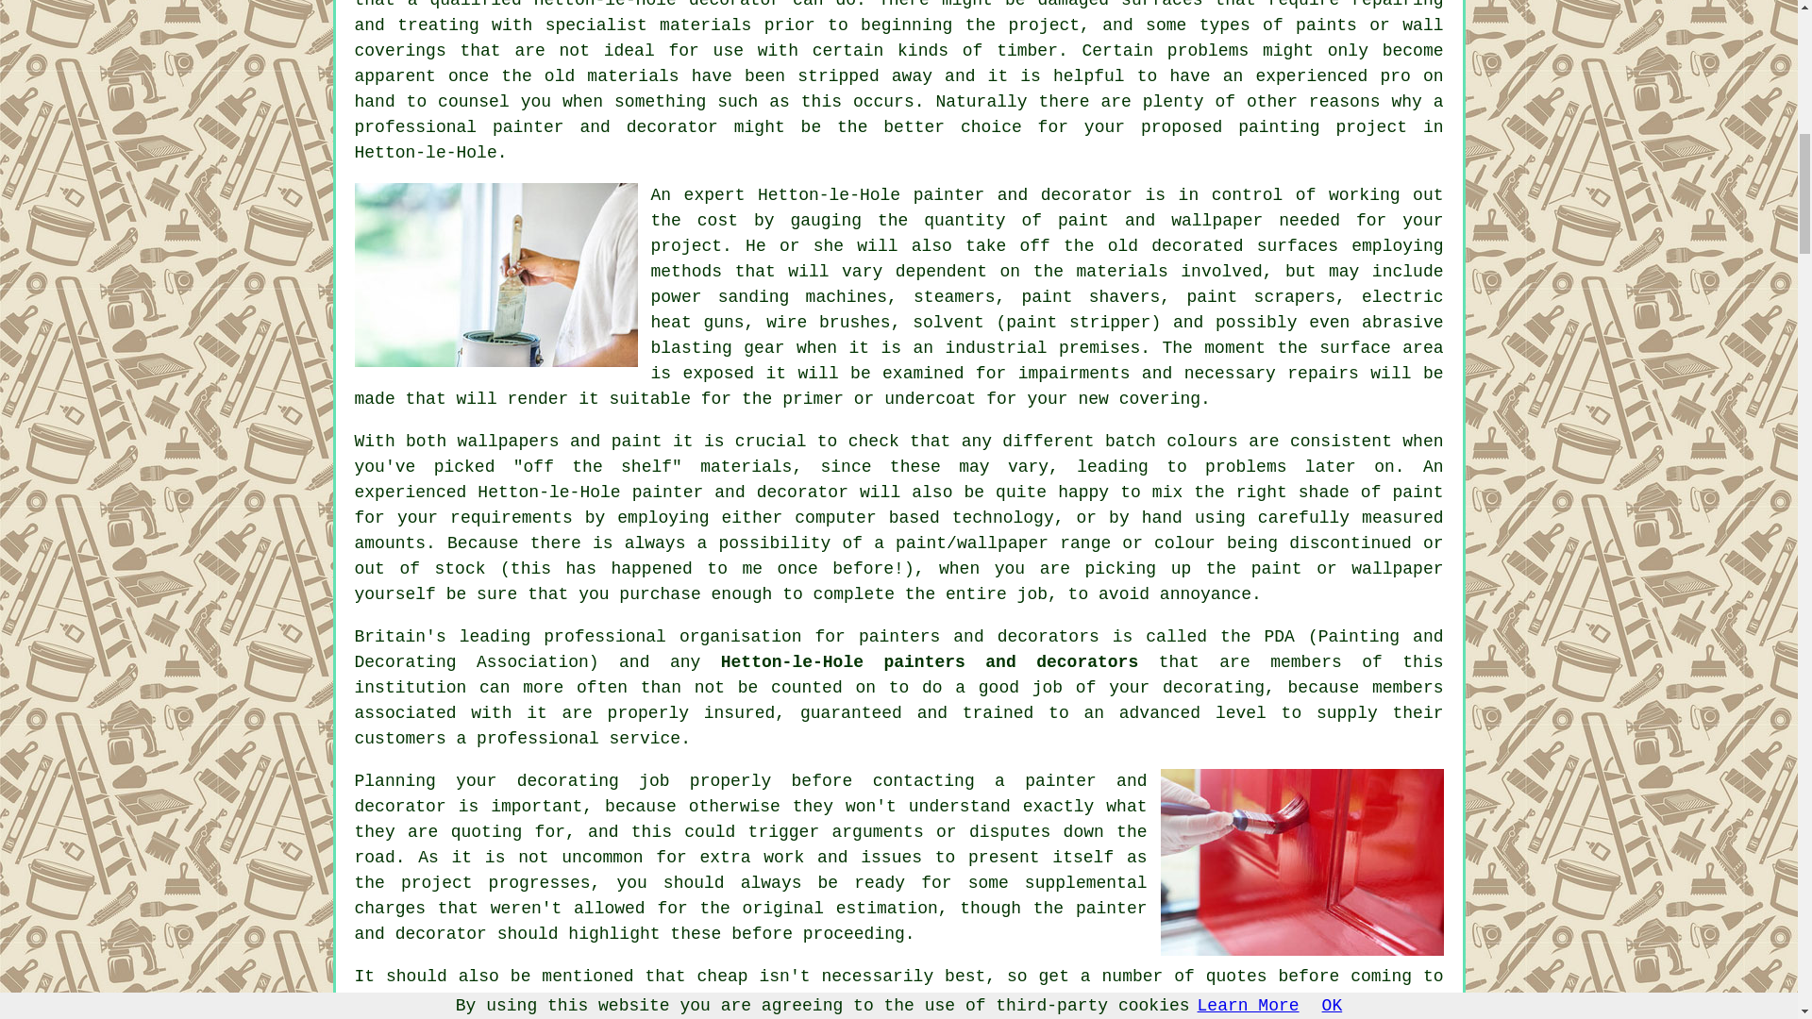  Describe the element at coordinates (829, 323) in the screenshot. I see `wire brushes` at that location.